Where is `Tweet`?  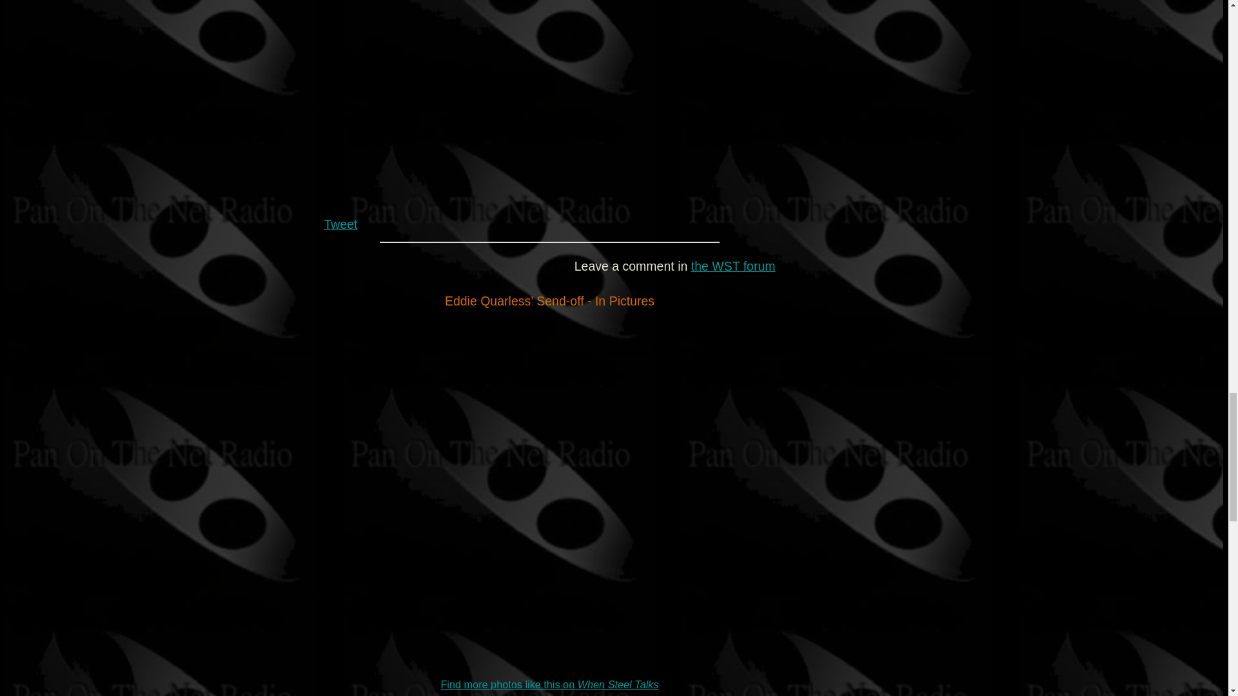 Tweet is located at coordinates (340, 224).